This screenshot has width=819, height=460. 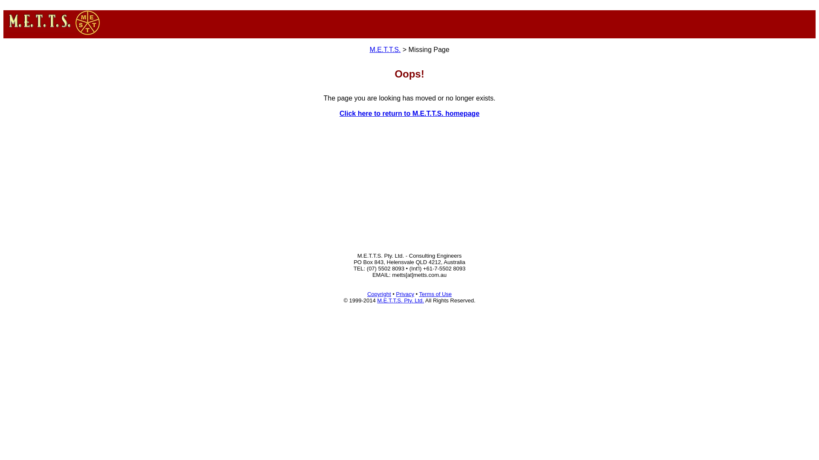 I want to click on M.E.T.T.S. Pty. Ltd., so click(x=401, y=301).